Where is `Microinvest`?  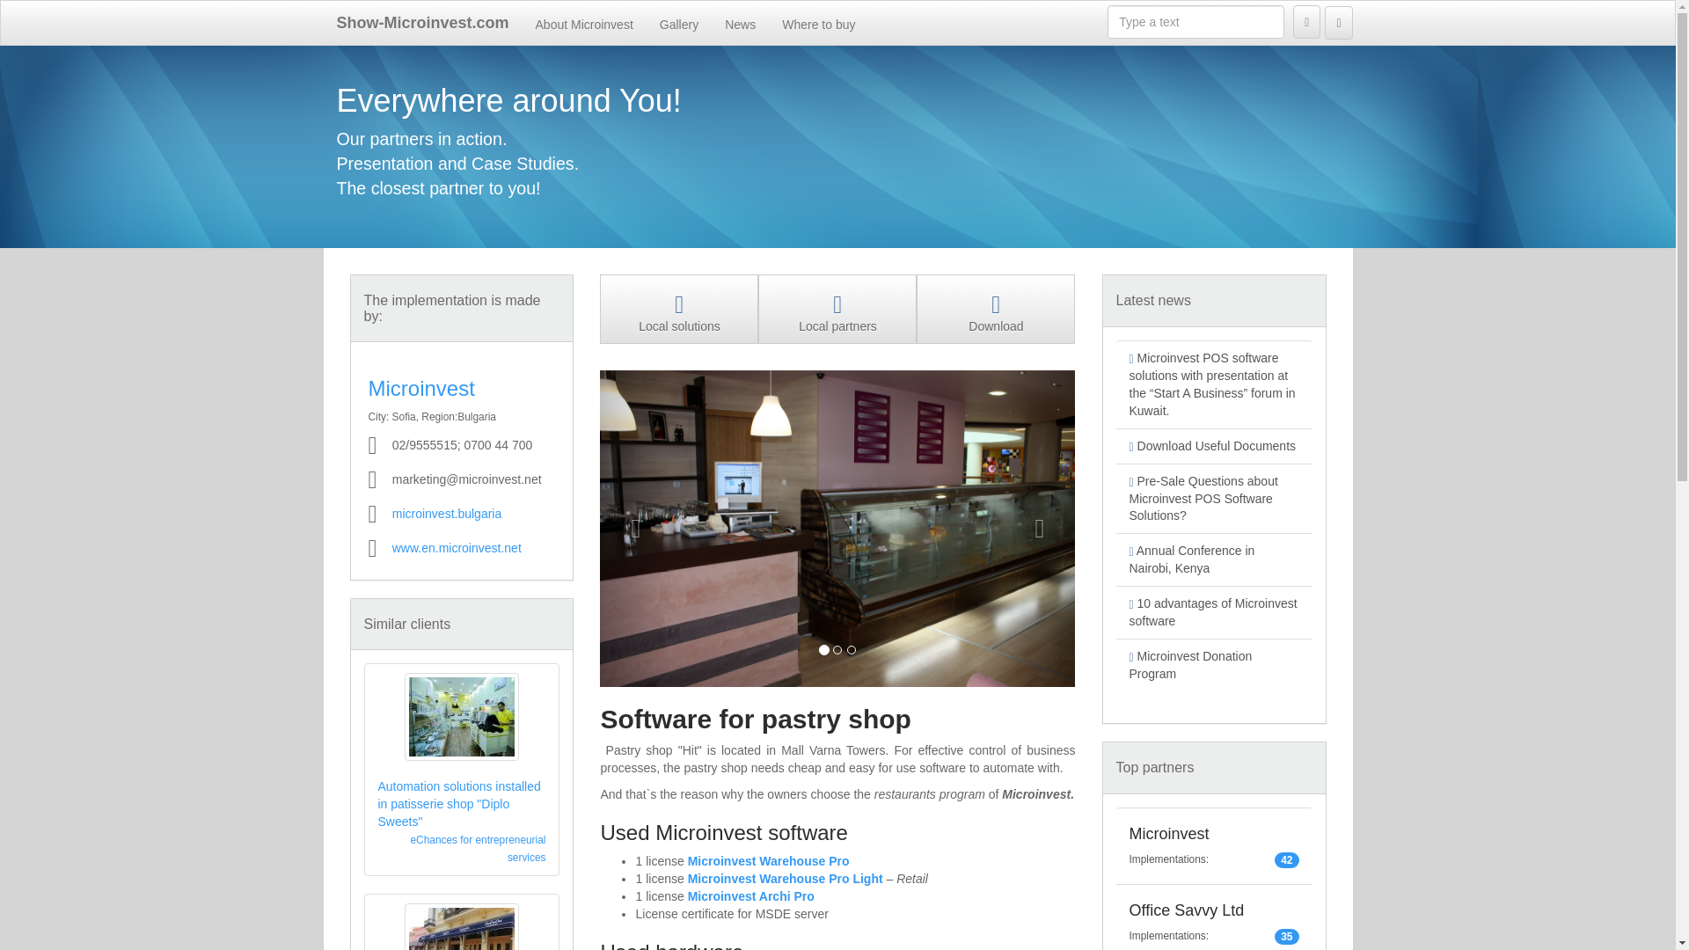
Microinvest is located at coordinates (420, 387).